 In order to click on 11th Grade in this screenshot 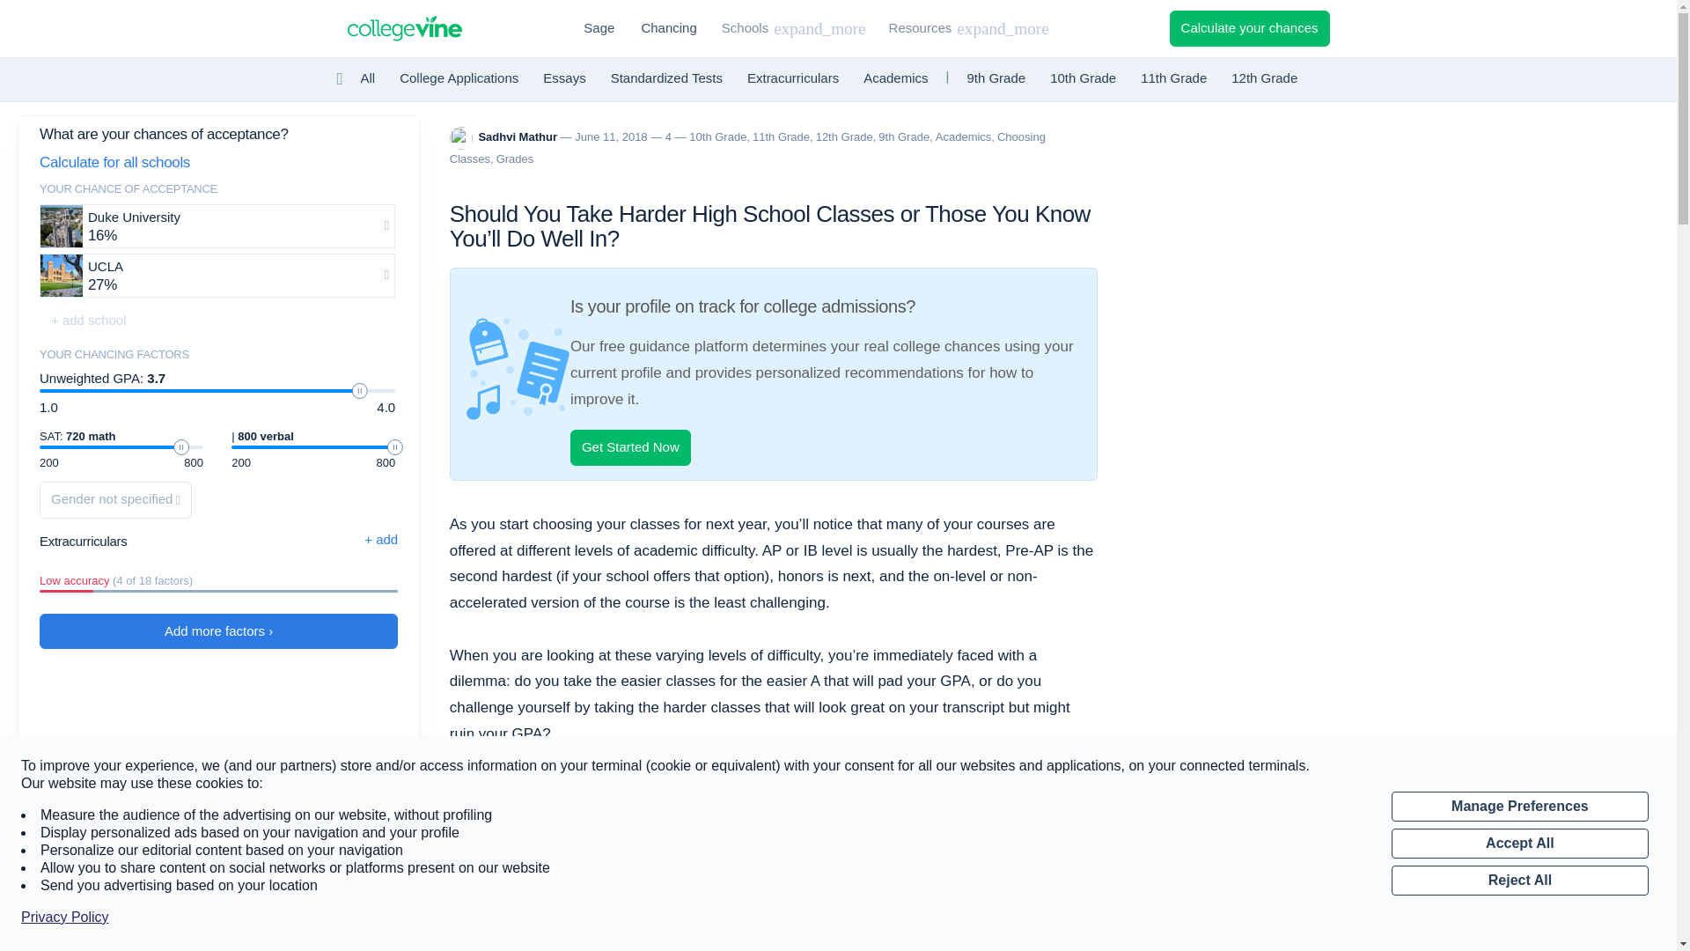, I will do `click(1173, 79)`.